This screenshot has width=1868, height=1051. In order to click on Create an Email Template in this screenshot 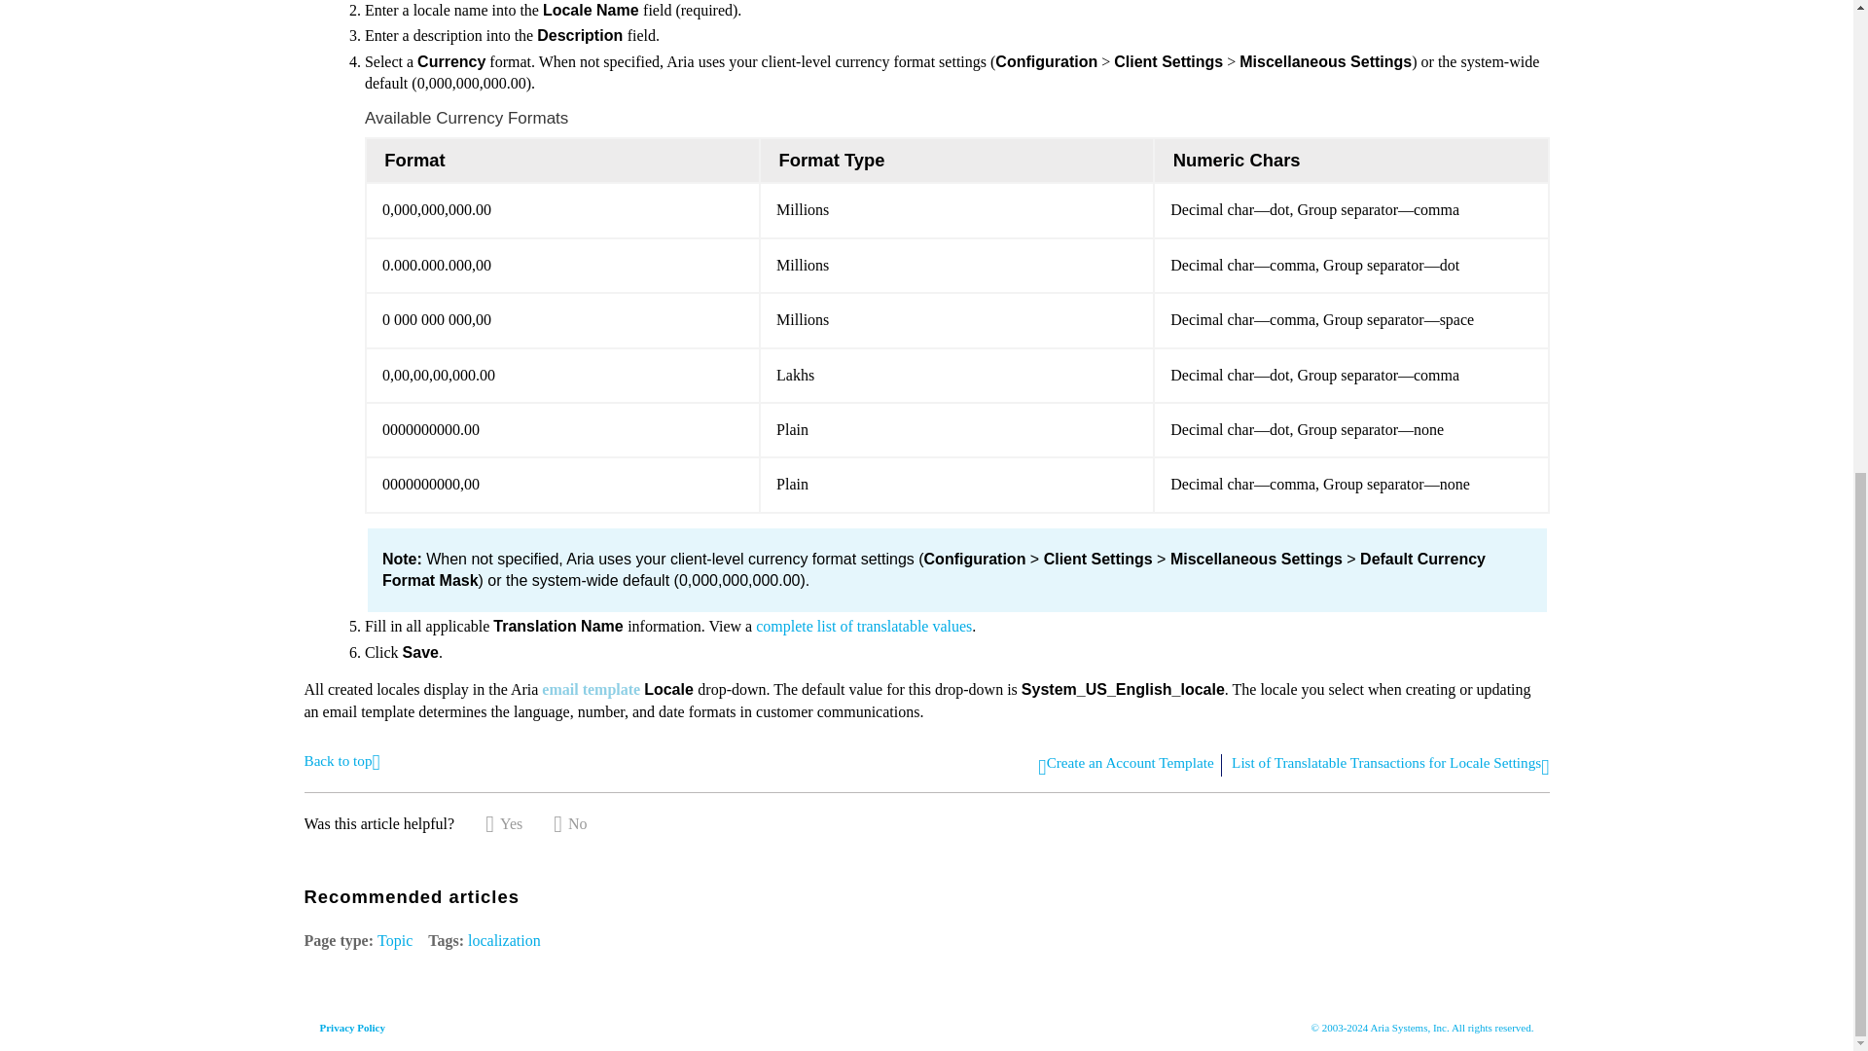, I will do `click(591, 689)`.